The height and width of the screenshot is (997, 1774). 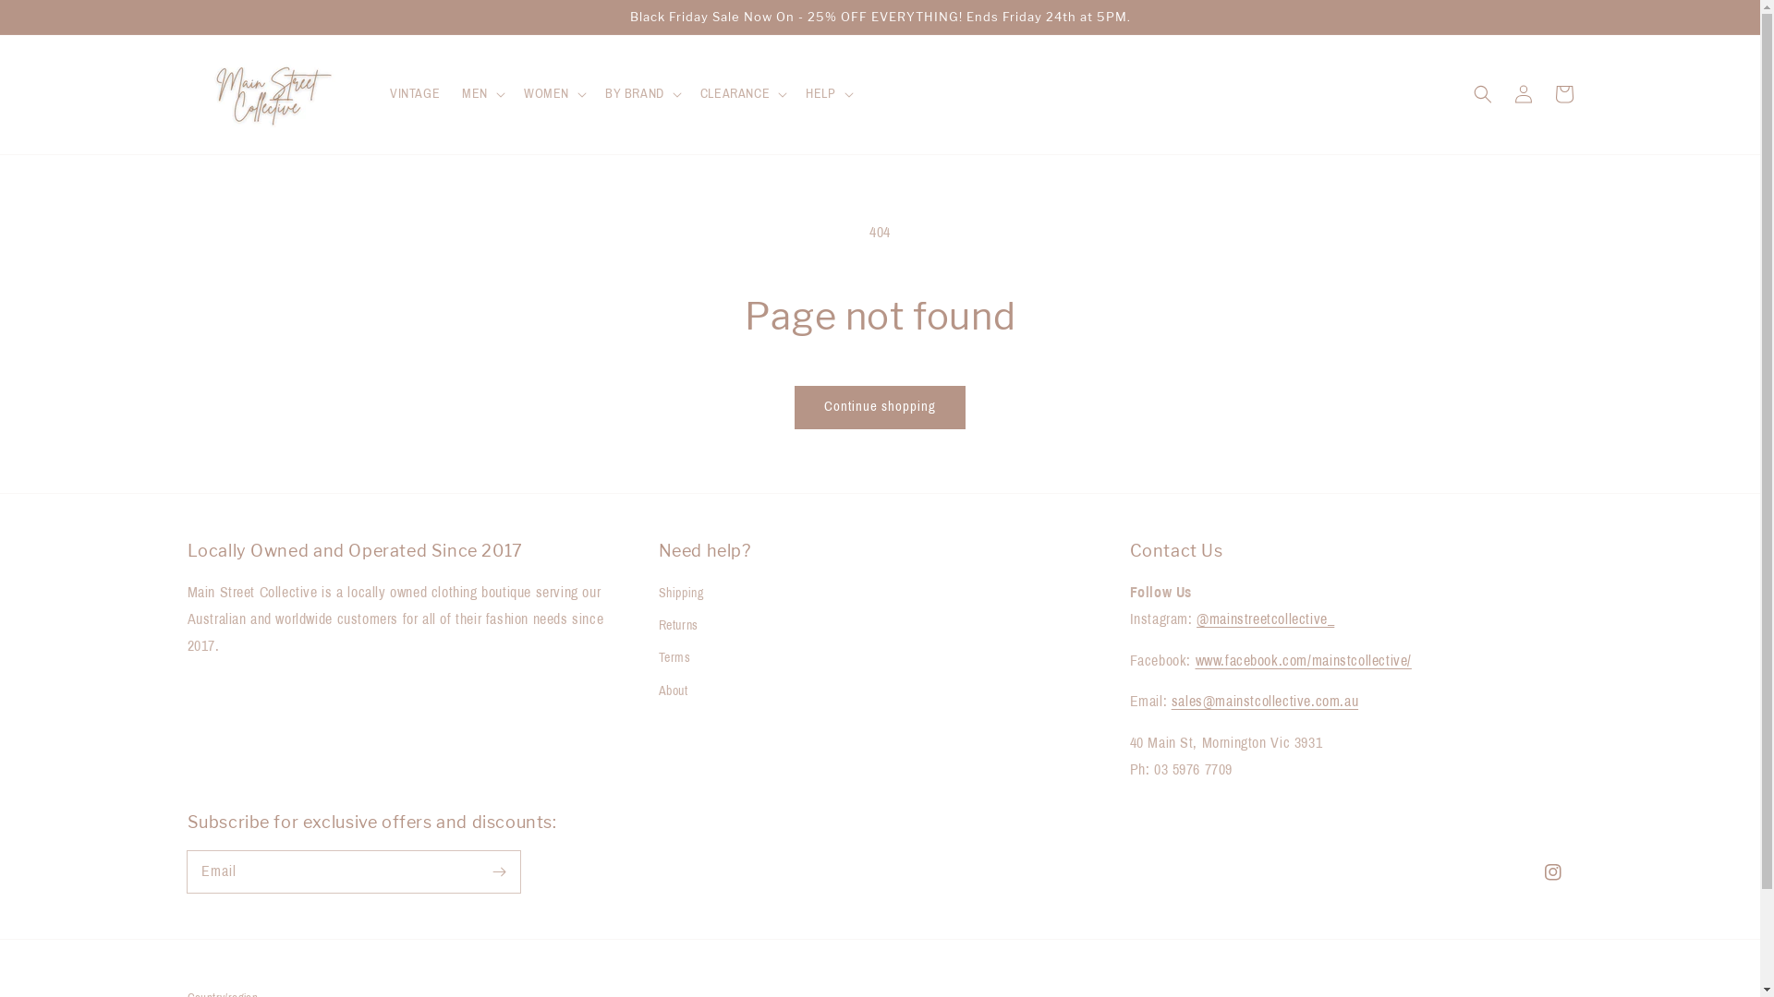 What do you see at coordinates (1265, 702) in the screenshot?
I see `sales@mainstcollective.com.au` at bounding box center [1265, 702].